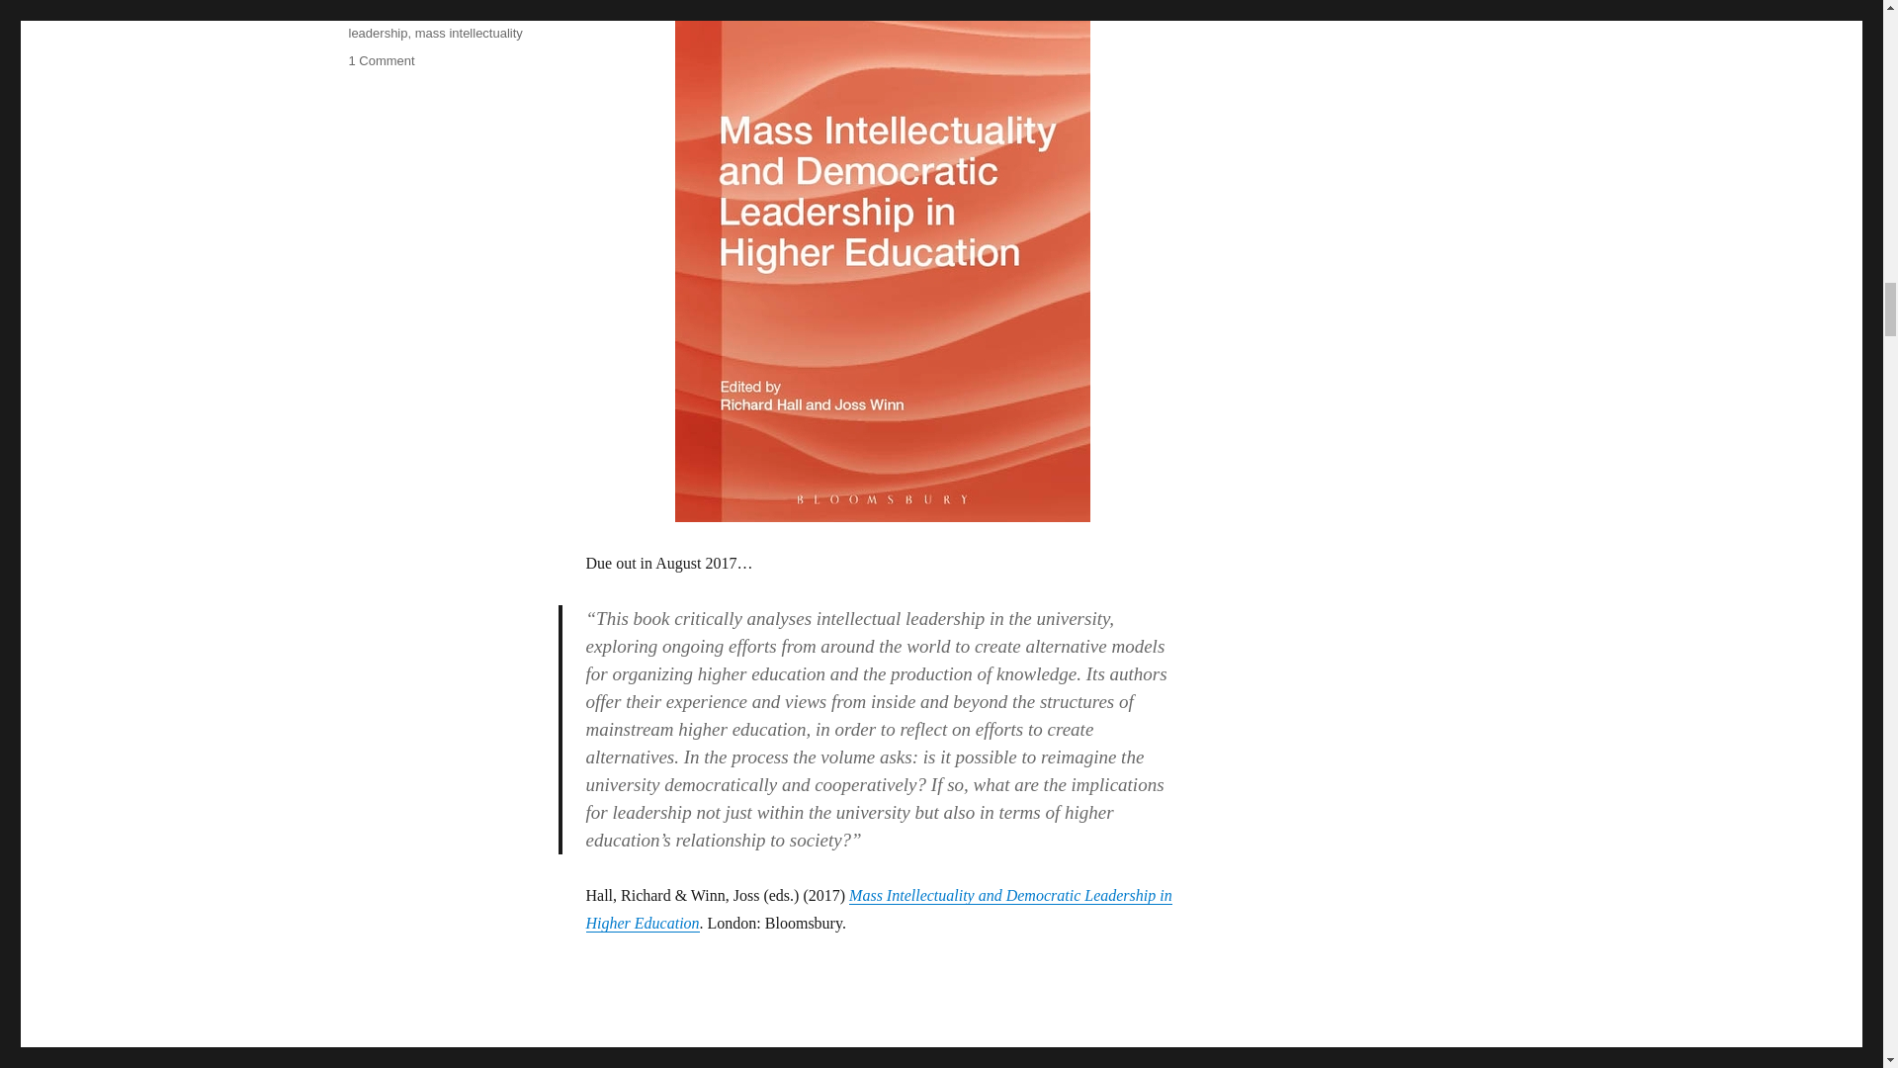 The image size is (1898, 1068). Describe the element at coordinates (714, 1058) in the screenshot. I see `Review: Co-operation, learning and co-operative values` at that location.